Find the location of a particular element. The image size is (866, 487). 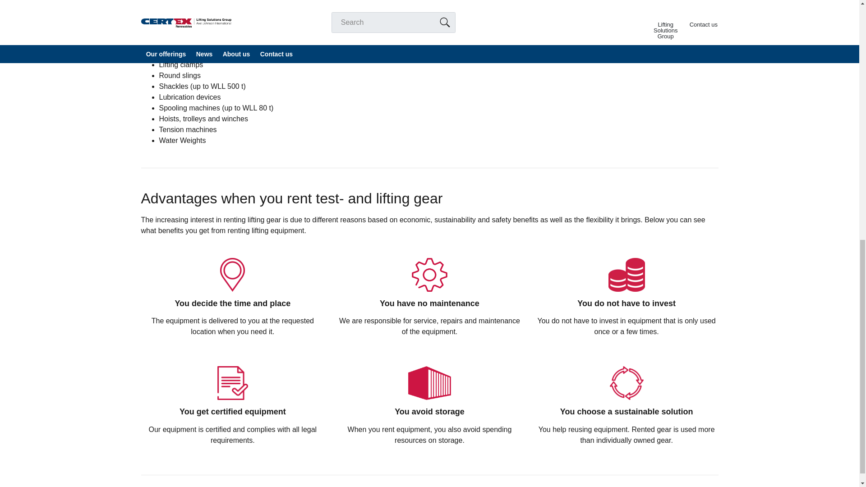

You get certified equipment is located at coordinates (232, 383).